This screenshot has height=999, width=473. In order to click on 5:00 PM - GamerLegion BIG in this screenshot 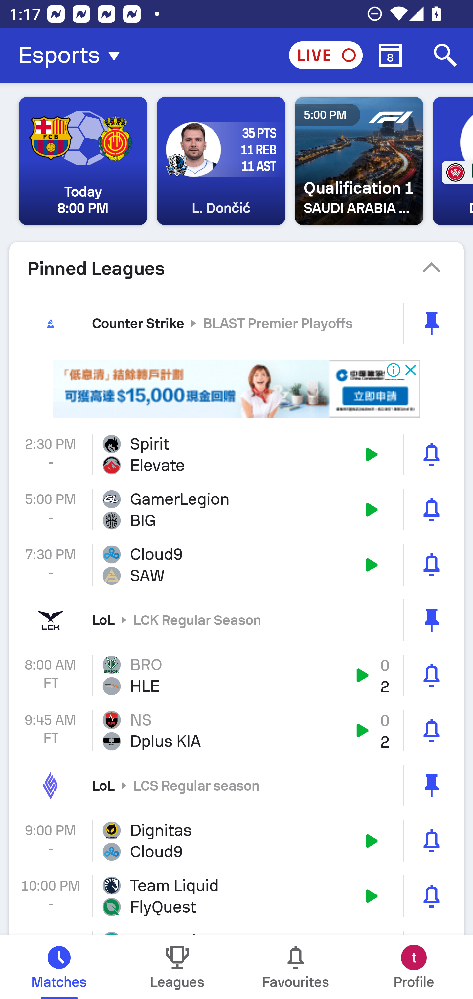, I will do `click(236, 510)`.